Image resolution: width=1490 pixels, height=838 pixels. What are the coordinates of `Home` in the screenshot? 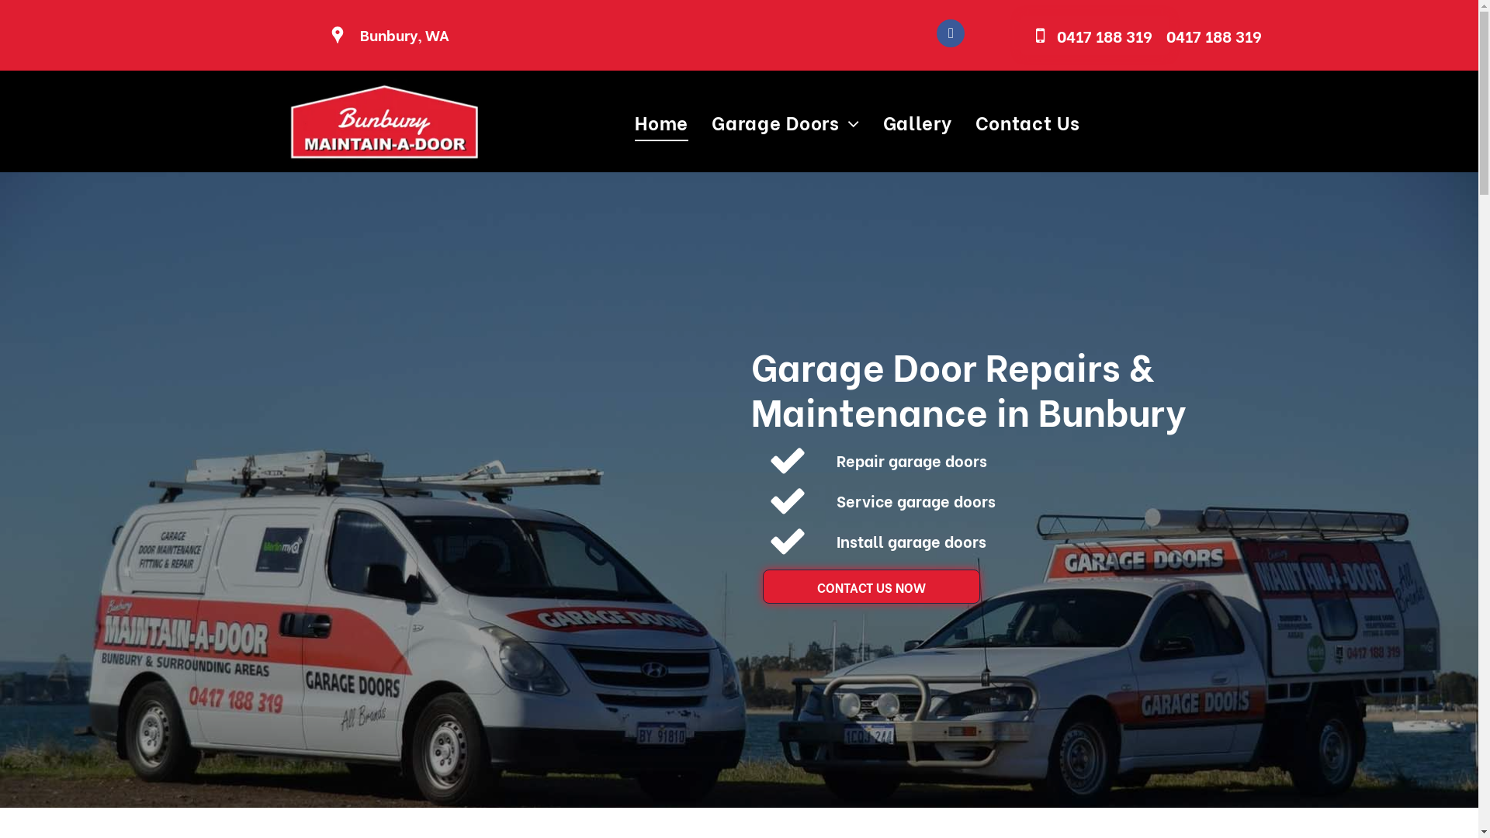 It's located at (661, 122).